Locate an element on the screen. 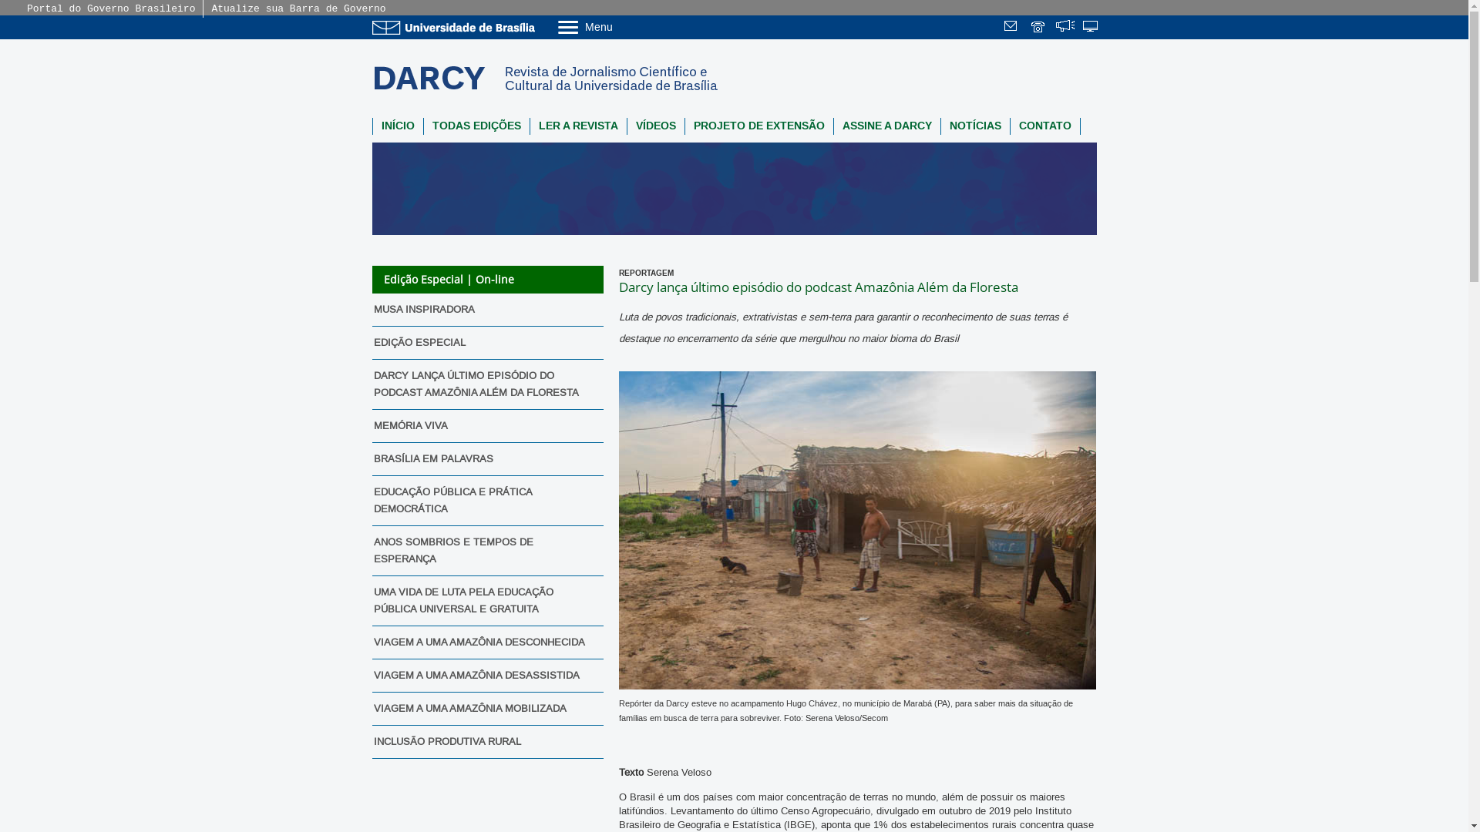  Sistemas is located at coordinates (1091, 28).